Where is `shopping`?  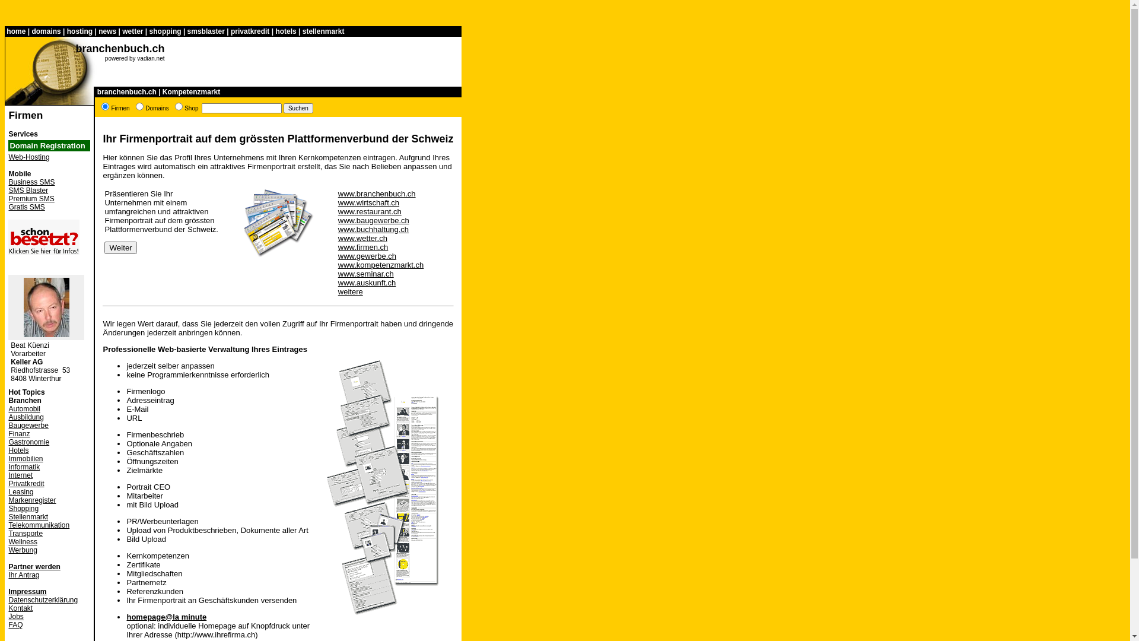
shopping is located at coordinates (166, 31).